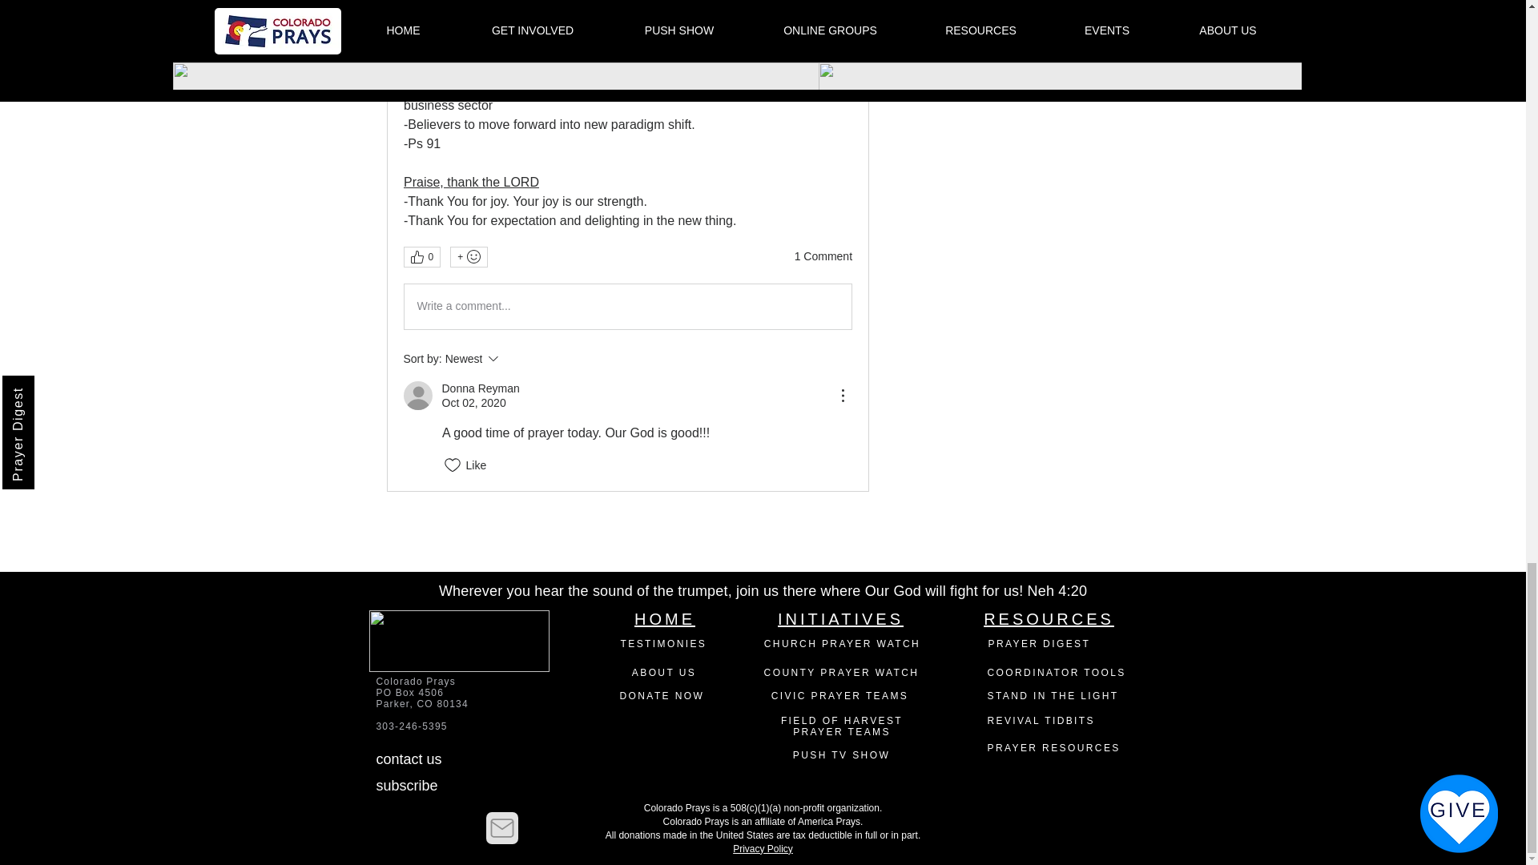 The width and height of the screenshot is (1538, 865). I want to click on 1 Comment, so click(823, 256).